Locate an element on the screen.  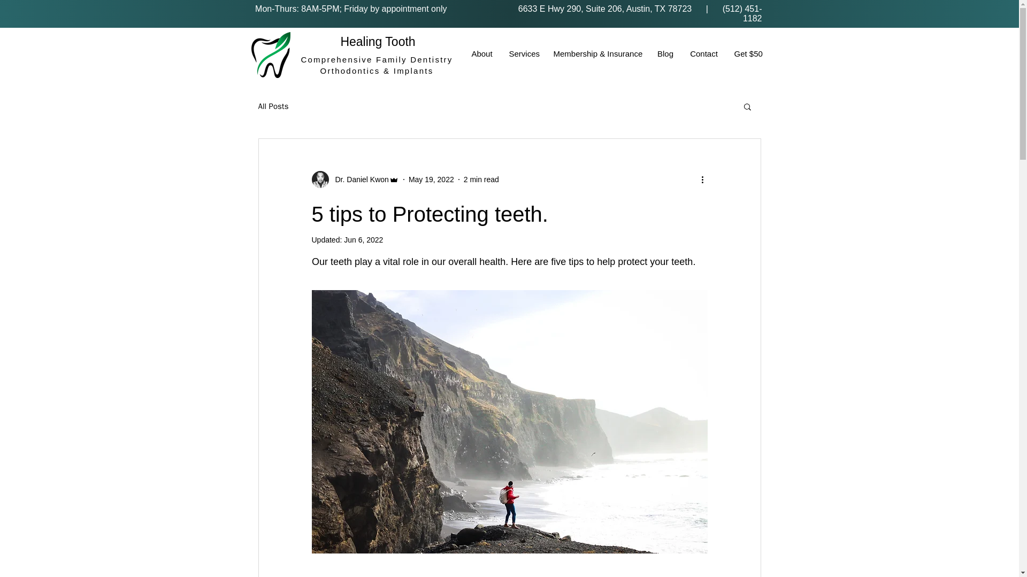
Services is located at coordinates (523, 53).